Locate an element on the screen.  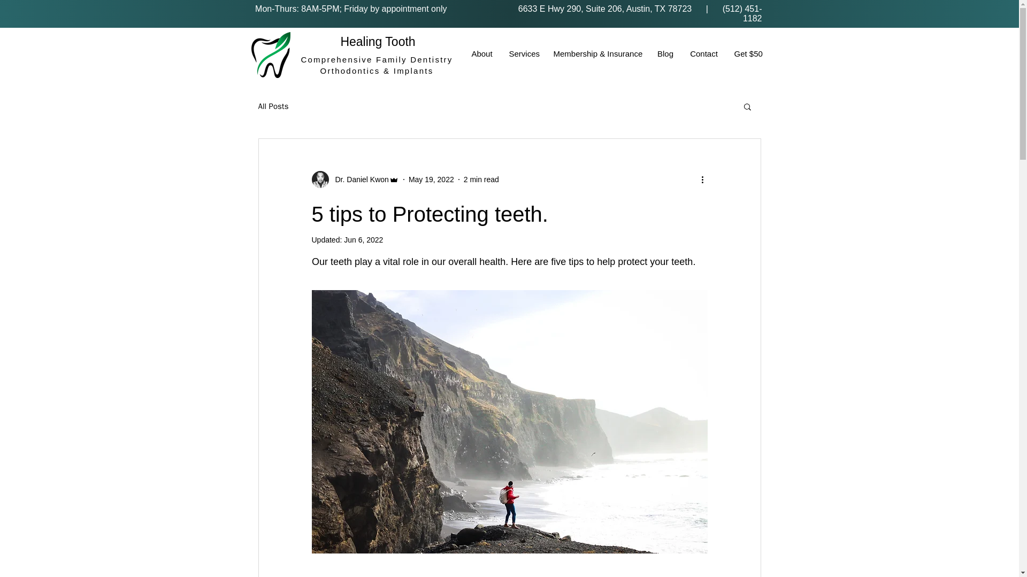
Services is located at coordinates (523, 53).